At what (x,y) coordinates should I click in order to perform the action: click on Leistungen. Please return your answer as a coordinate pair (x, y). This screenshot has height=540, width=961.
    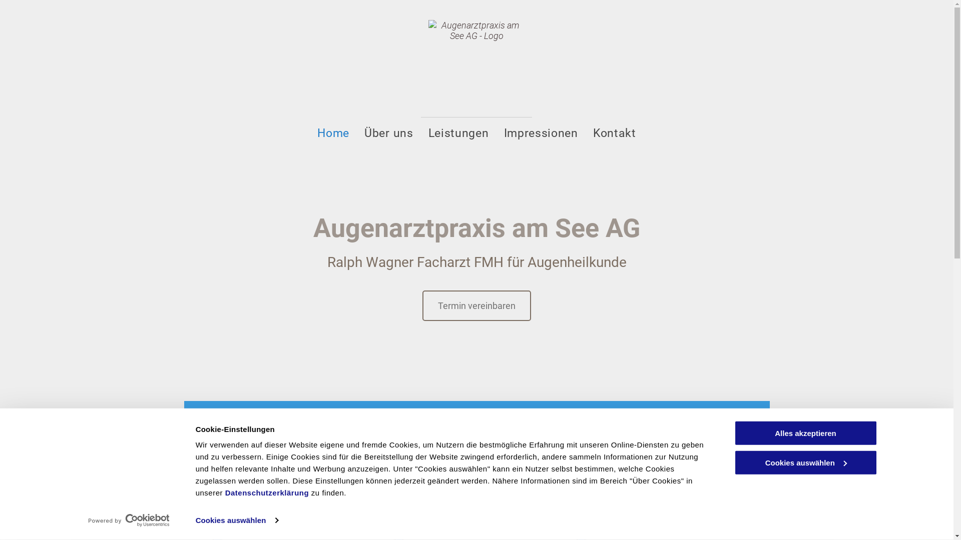
    Looking at the image, I should click on (458, 133).